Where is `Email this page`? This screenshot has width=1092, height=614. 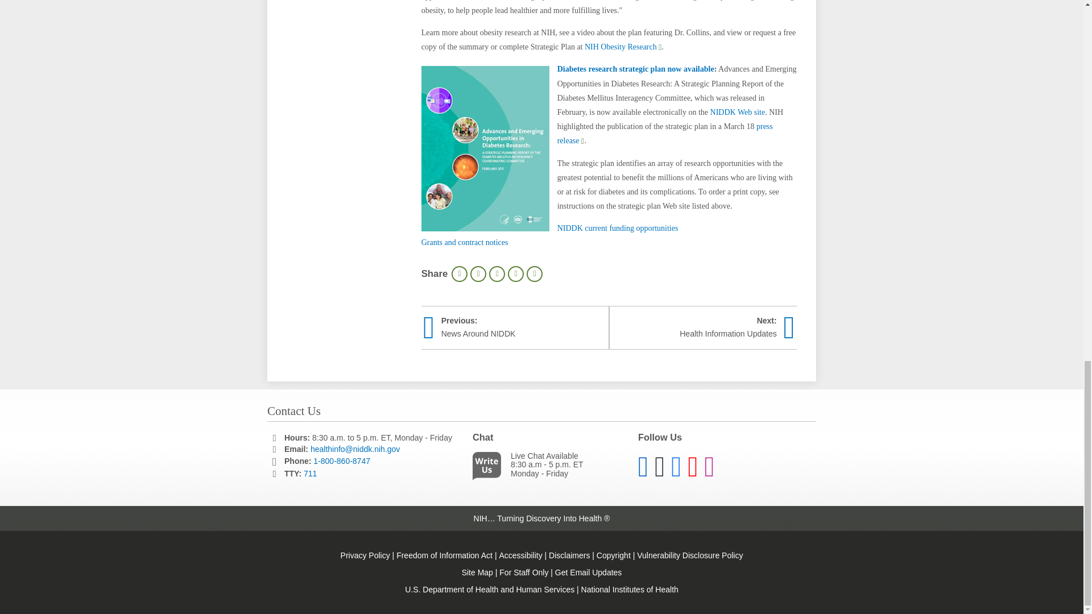
Email this page is located at coordinates (515, 273).